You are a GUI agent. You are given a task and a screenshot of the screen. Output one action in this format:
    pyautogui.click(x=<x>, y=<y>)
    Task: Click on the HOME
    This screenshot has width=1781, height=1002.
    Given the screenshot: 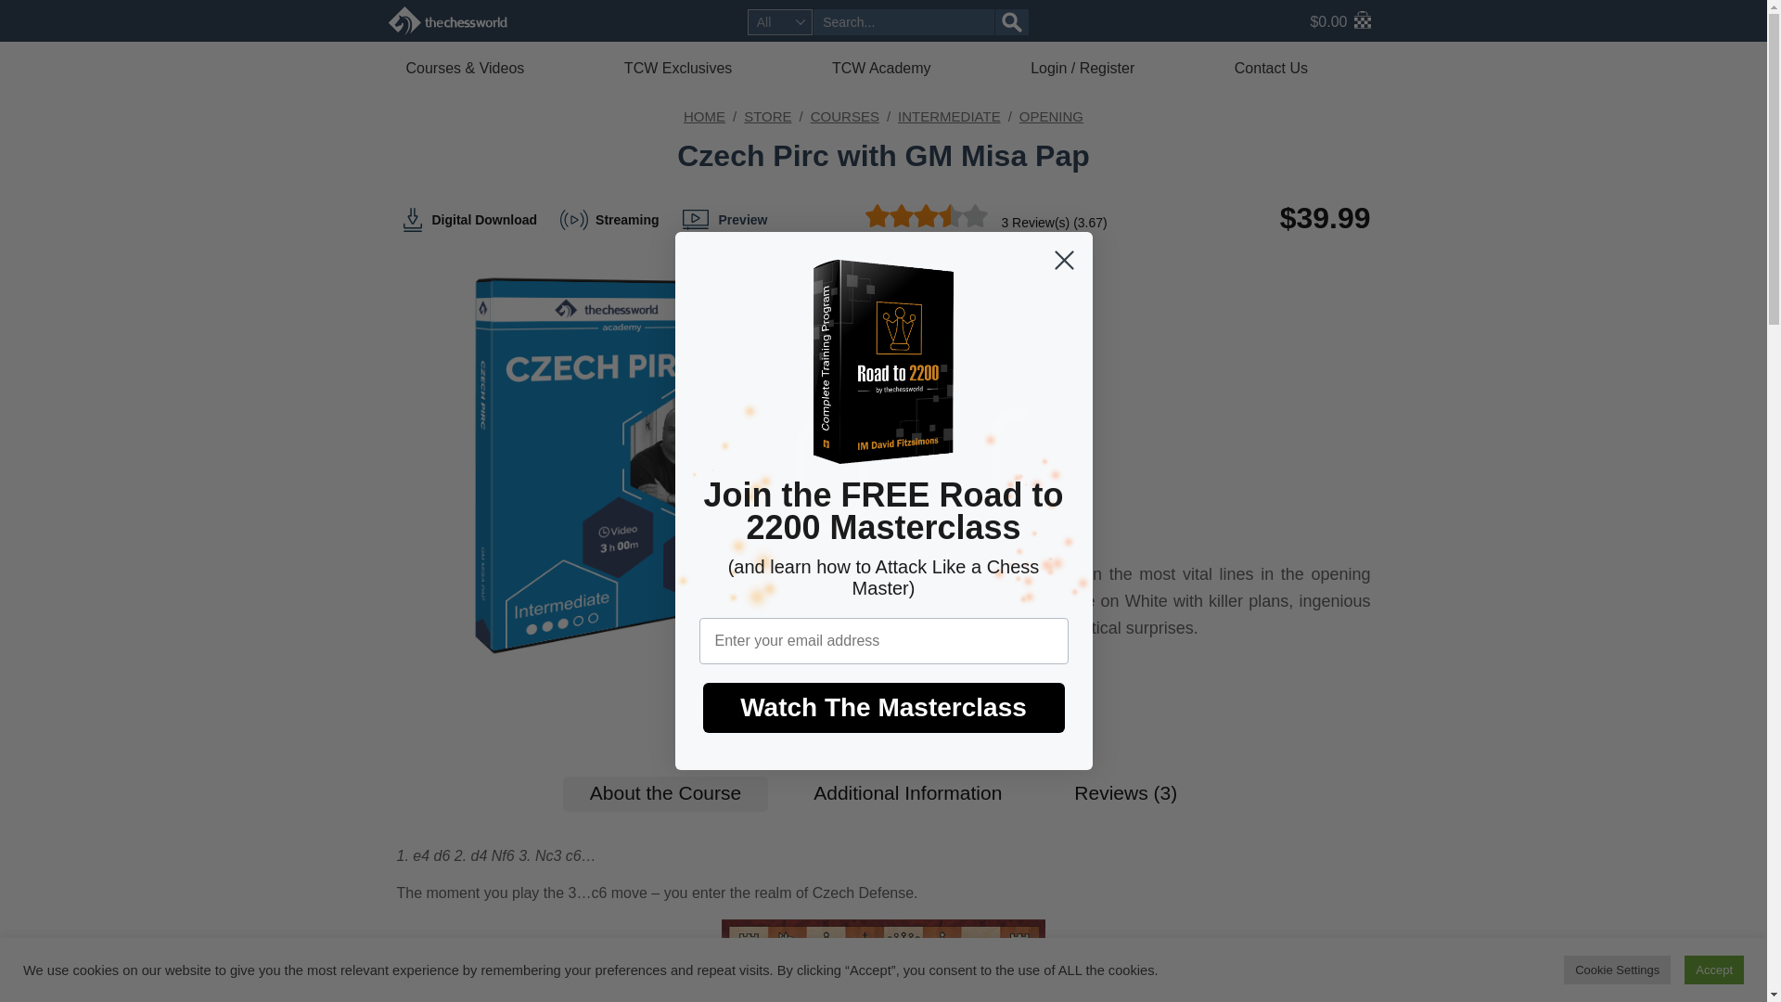 What is the action you would take?
    pyautogui.click(x=704, y=115)
    